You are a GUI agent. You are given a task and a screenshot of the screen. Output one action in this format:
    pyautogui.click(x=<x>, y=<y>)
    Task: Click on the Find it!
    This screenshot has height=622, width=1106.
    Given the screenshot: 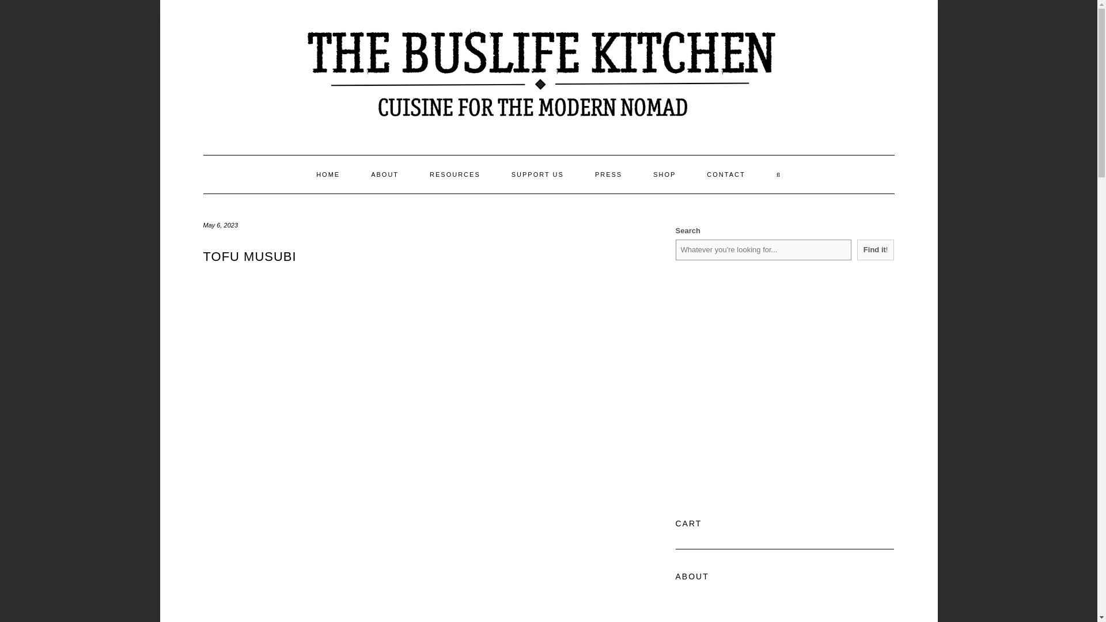 What is the action you would take?
    pyautogui.click(x=876, y=250)
    